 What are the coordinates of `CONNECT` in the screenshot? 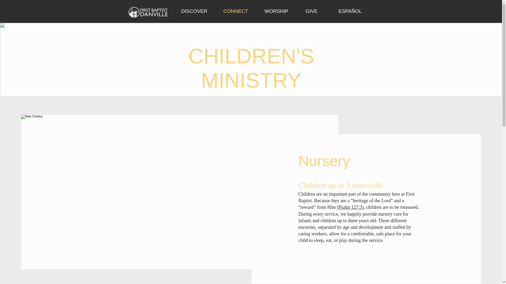 It's located at (240, 11).